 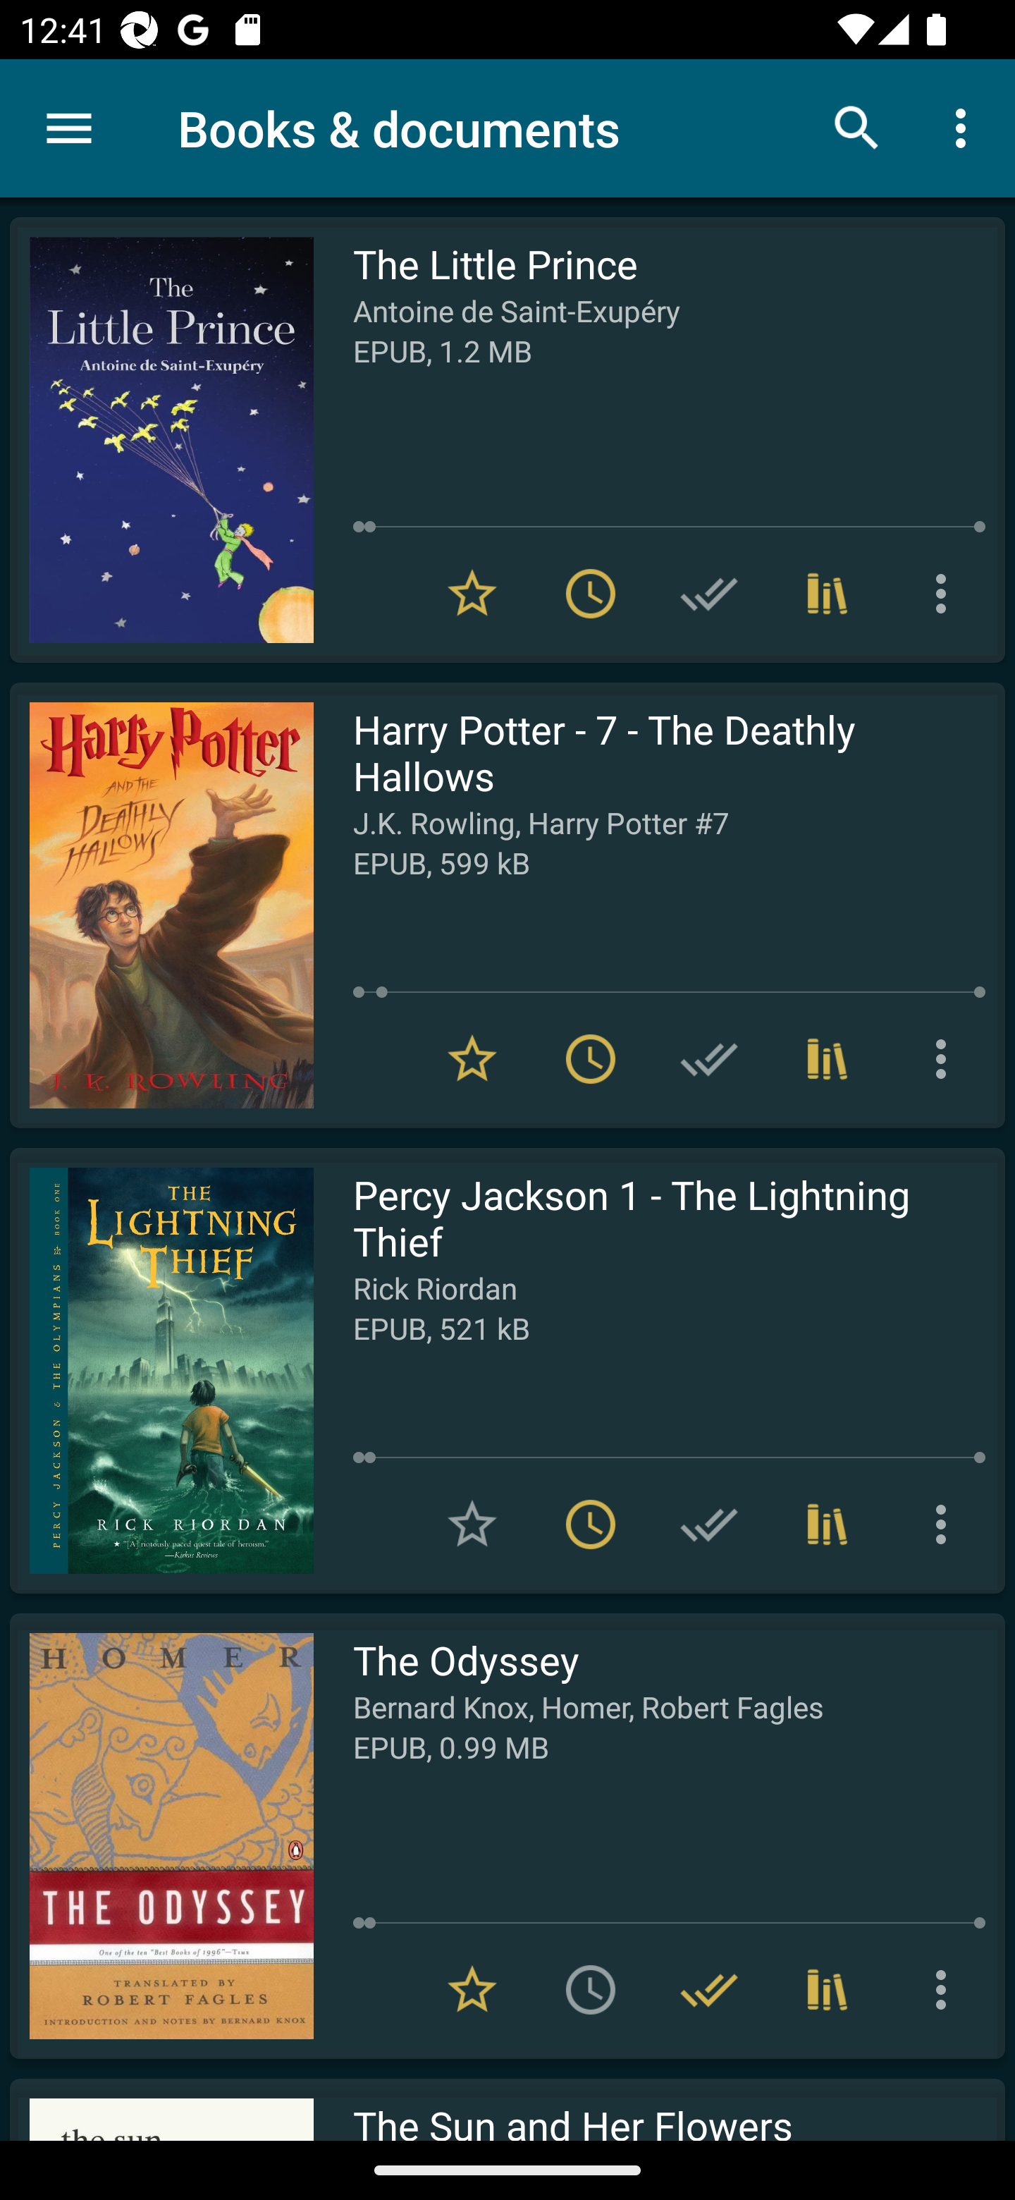 I want to click on Add to To read, so click(x=591, y=1990).